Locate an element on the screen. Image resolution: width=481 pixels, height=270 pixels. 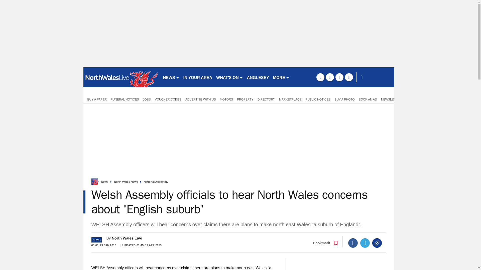
northwales is located at coordinates (121, 77).